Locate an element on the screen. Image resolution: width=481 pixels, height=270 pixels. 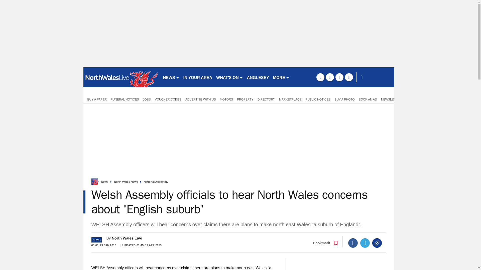
northwales is located at coordinates (121, 77).